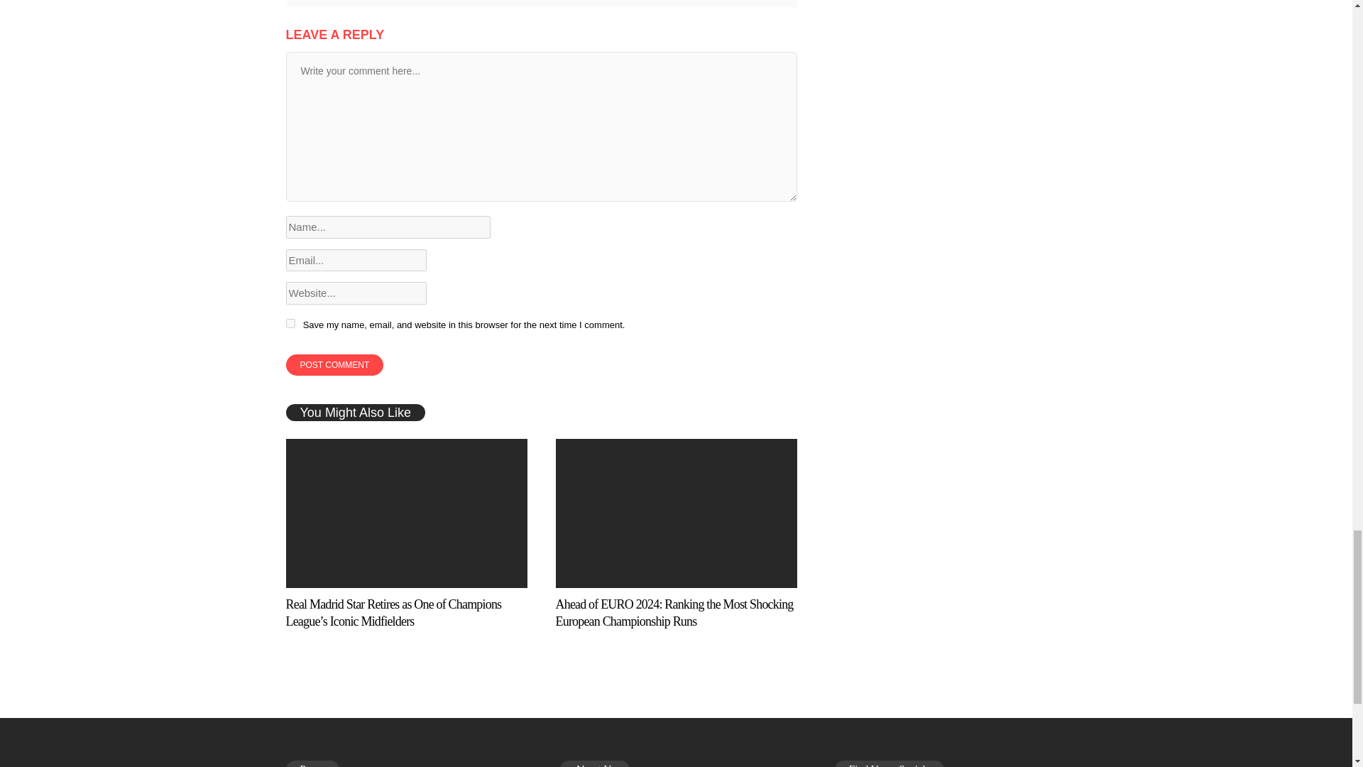 Image resolution: width=1363 pixels, height=767 pixels. Describe the element at coordinates (334, 365) in the screenshot. I see `Post Comment` at that location.